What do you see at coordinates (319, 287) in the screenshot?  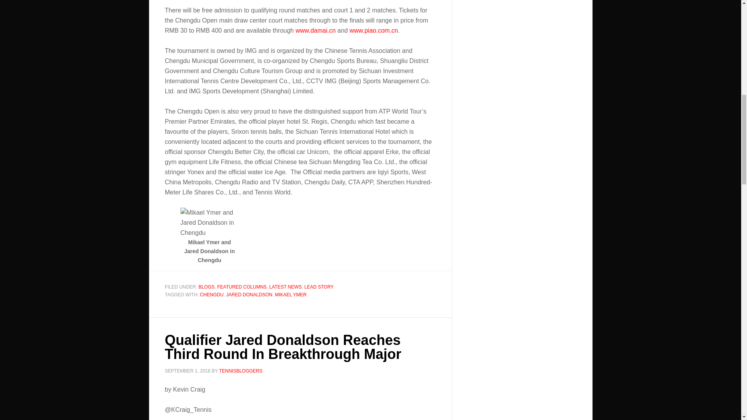 I see `LEAD STORY` at bounding box center [319, 287].